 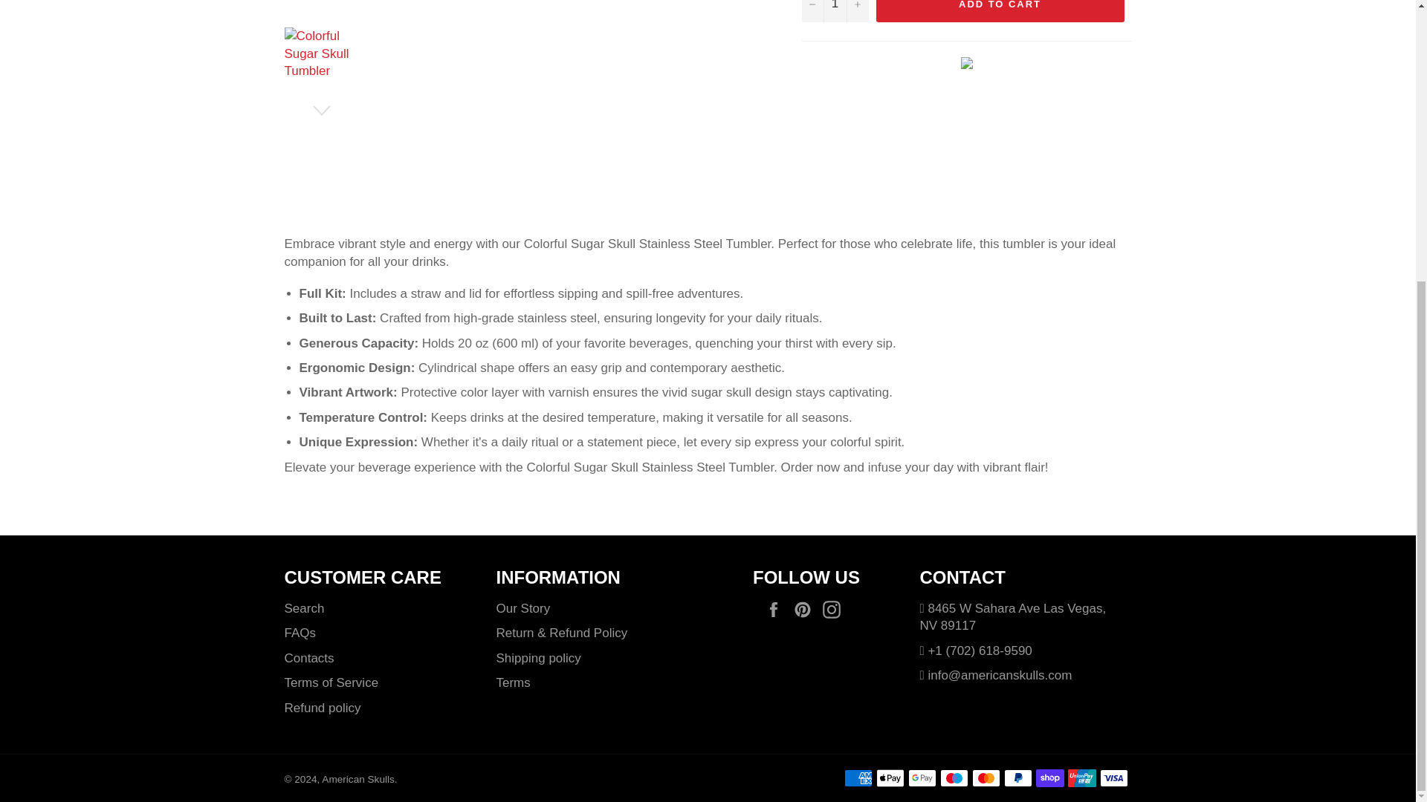 I want to click on 1, so click(x=834, y=10).